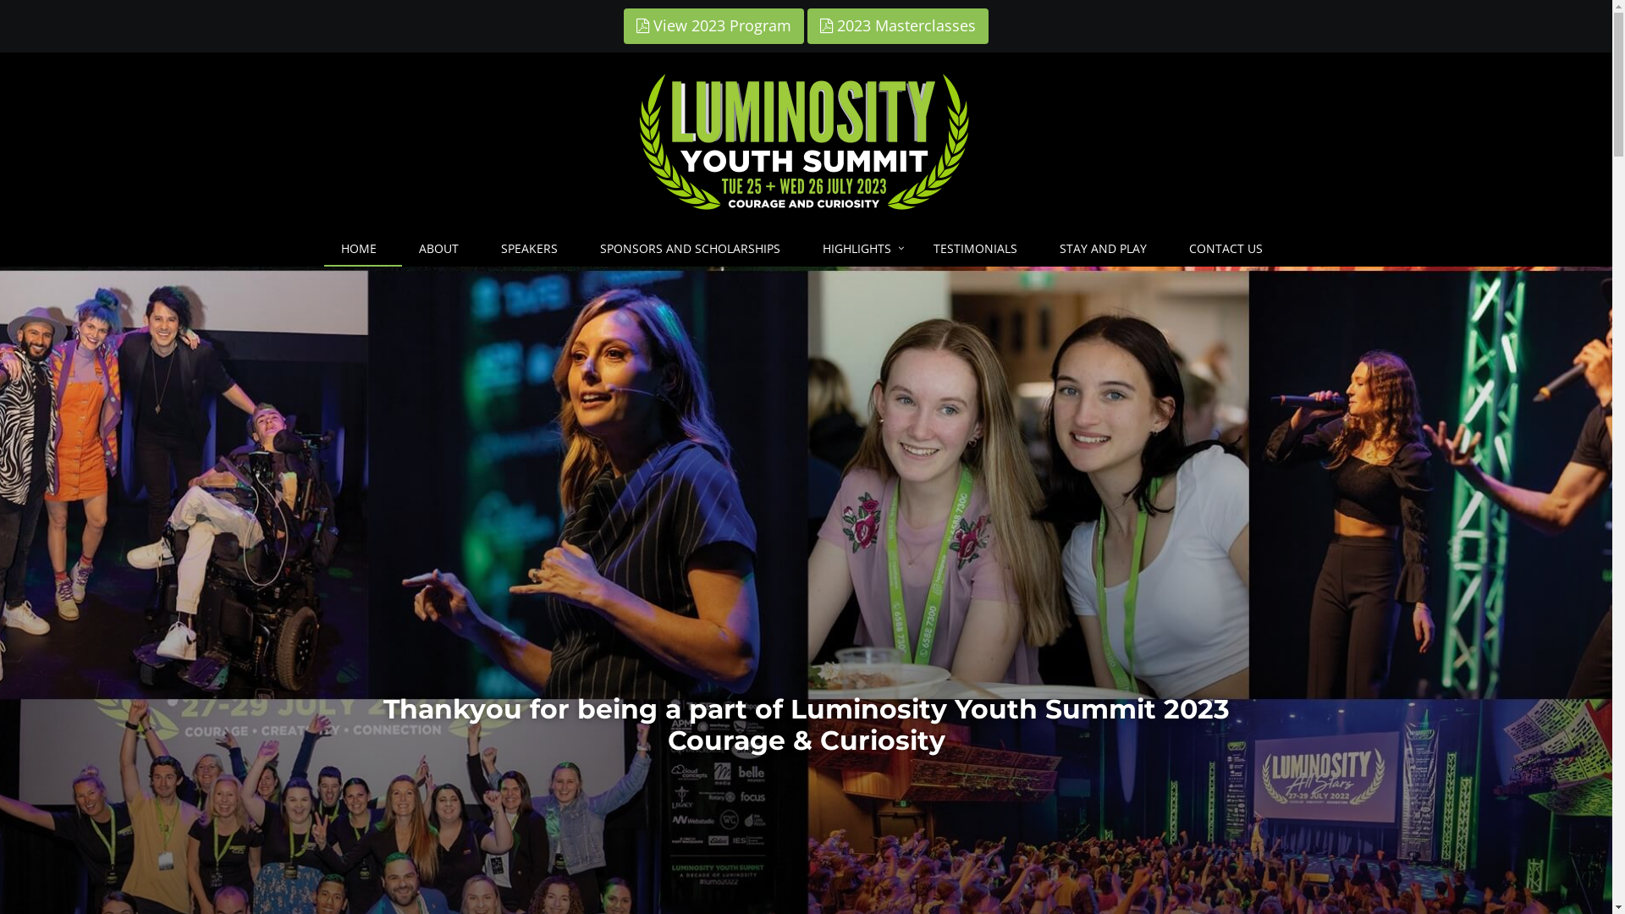  Describe the element at coordinates (1107, 249) in the screenshot. I see `STAY AND PLAY` at that location.